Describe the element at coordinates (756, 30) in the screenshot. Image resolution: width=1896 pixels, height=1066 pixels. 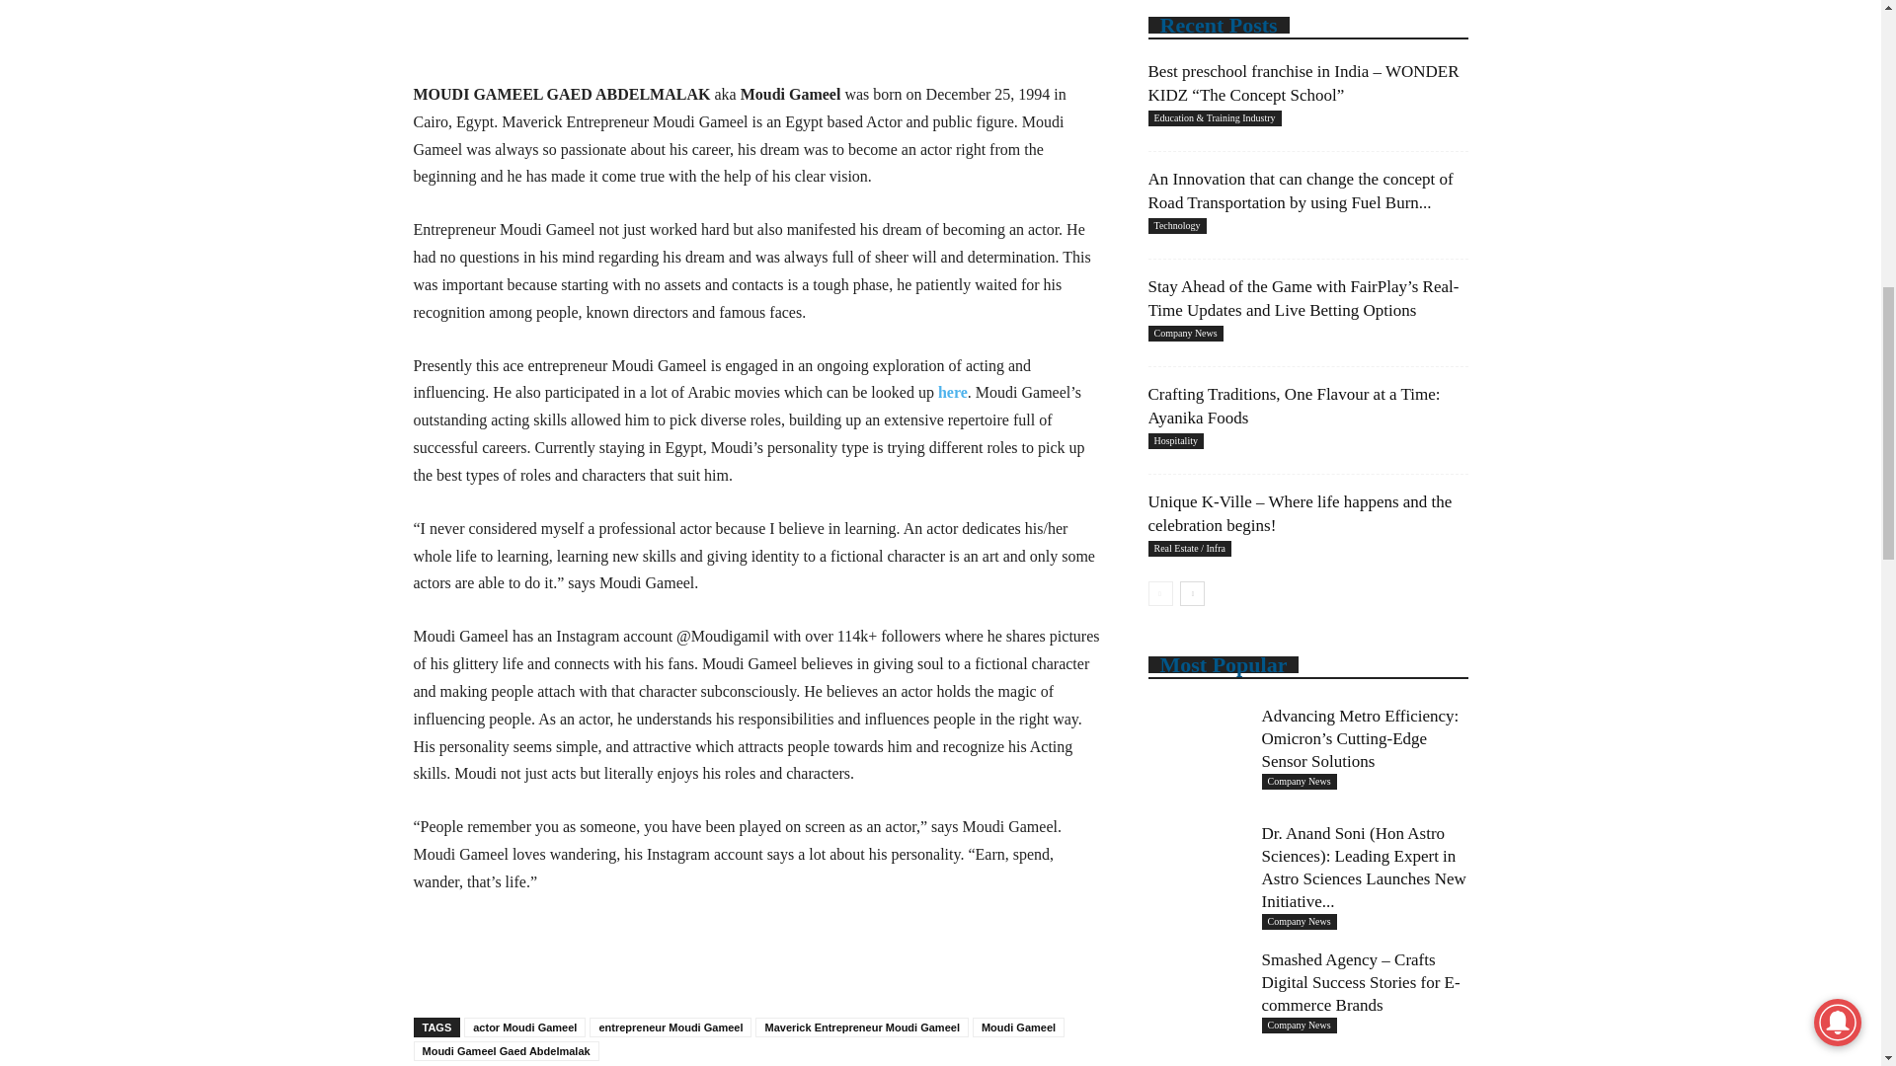
I see `Advertisement` at that location.